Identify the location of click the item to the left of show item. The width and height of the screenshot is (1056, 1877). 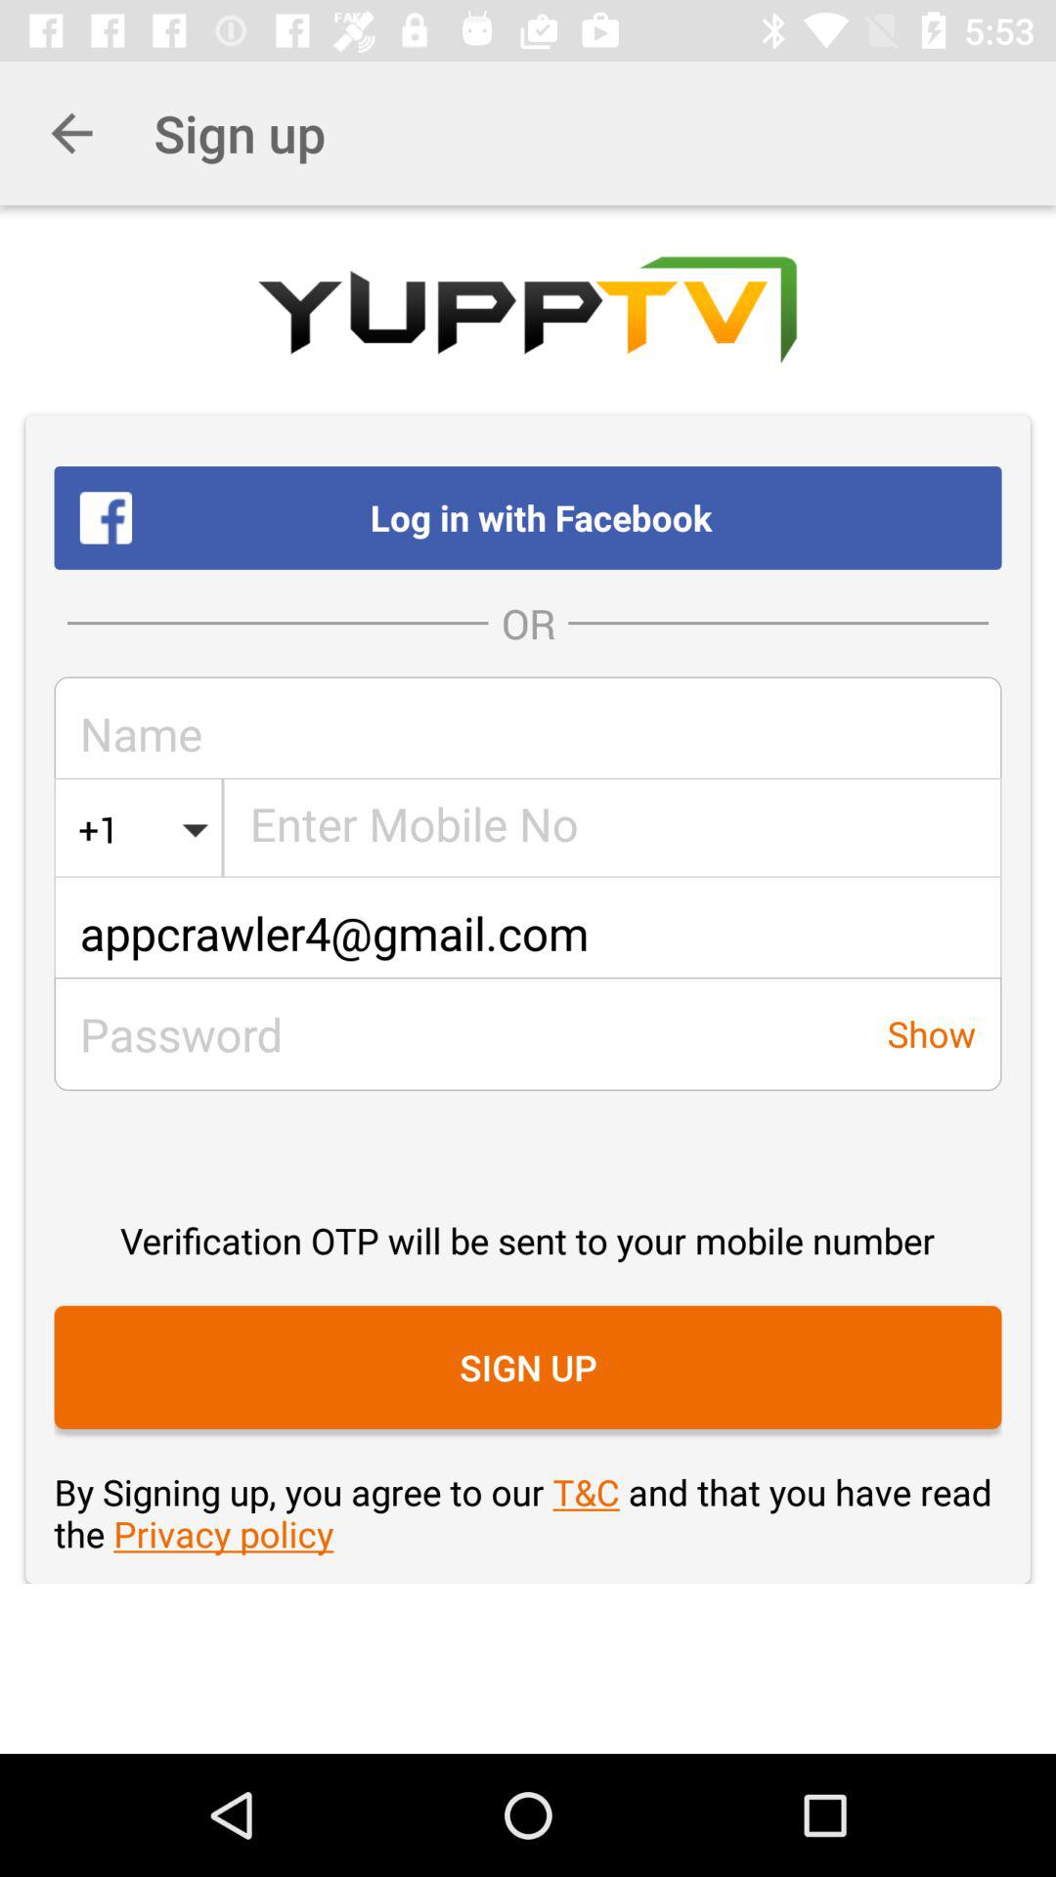
(458, 1034).